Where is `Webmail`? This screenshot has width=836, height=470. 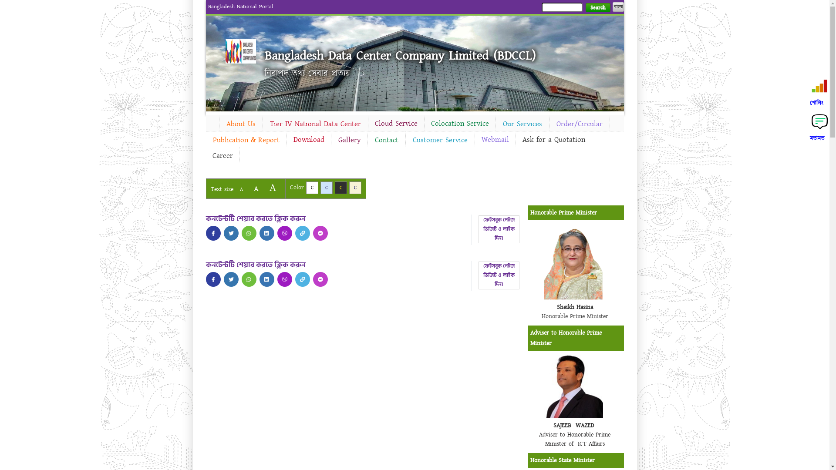 Webmail is located at coordinates (495, 140).